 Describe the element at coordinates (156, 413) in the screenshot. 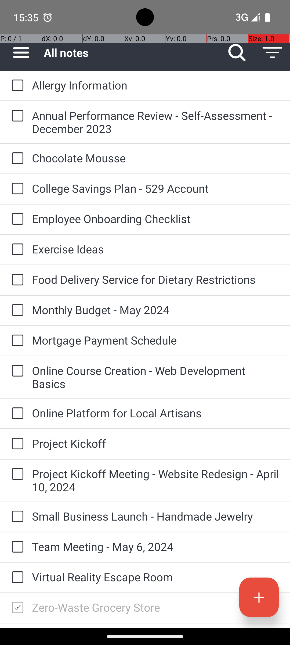

I see `Online Platform for Local Artisans` at that location.